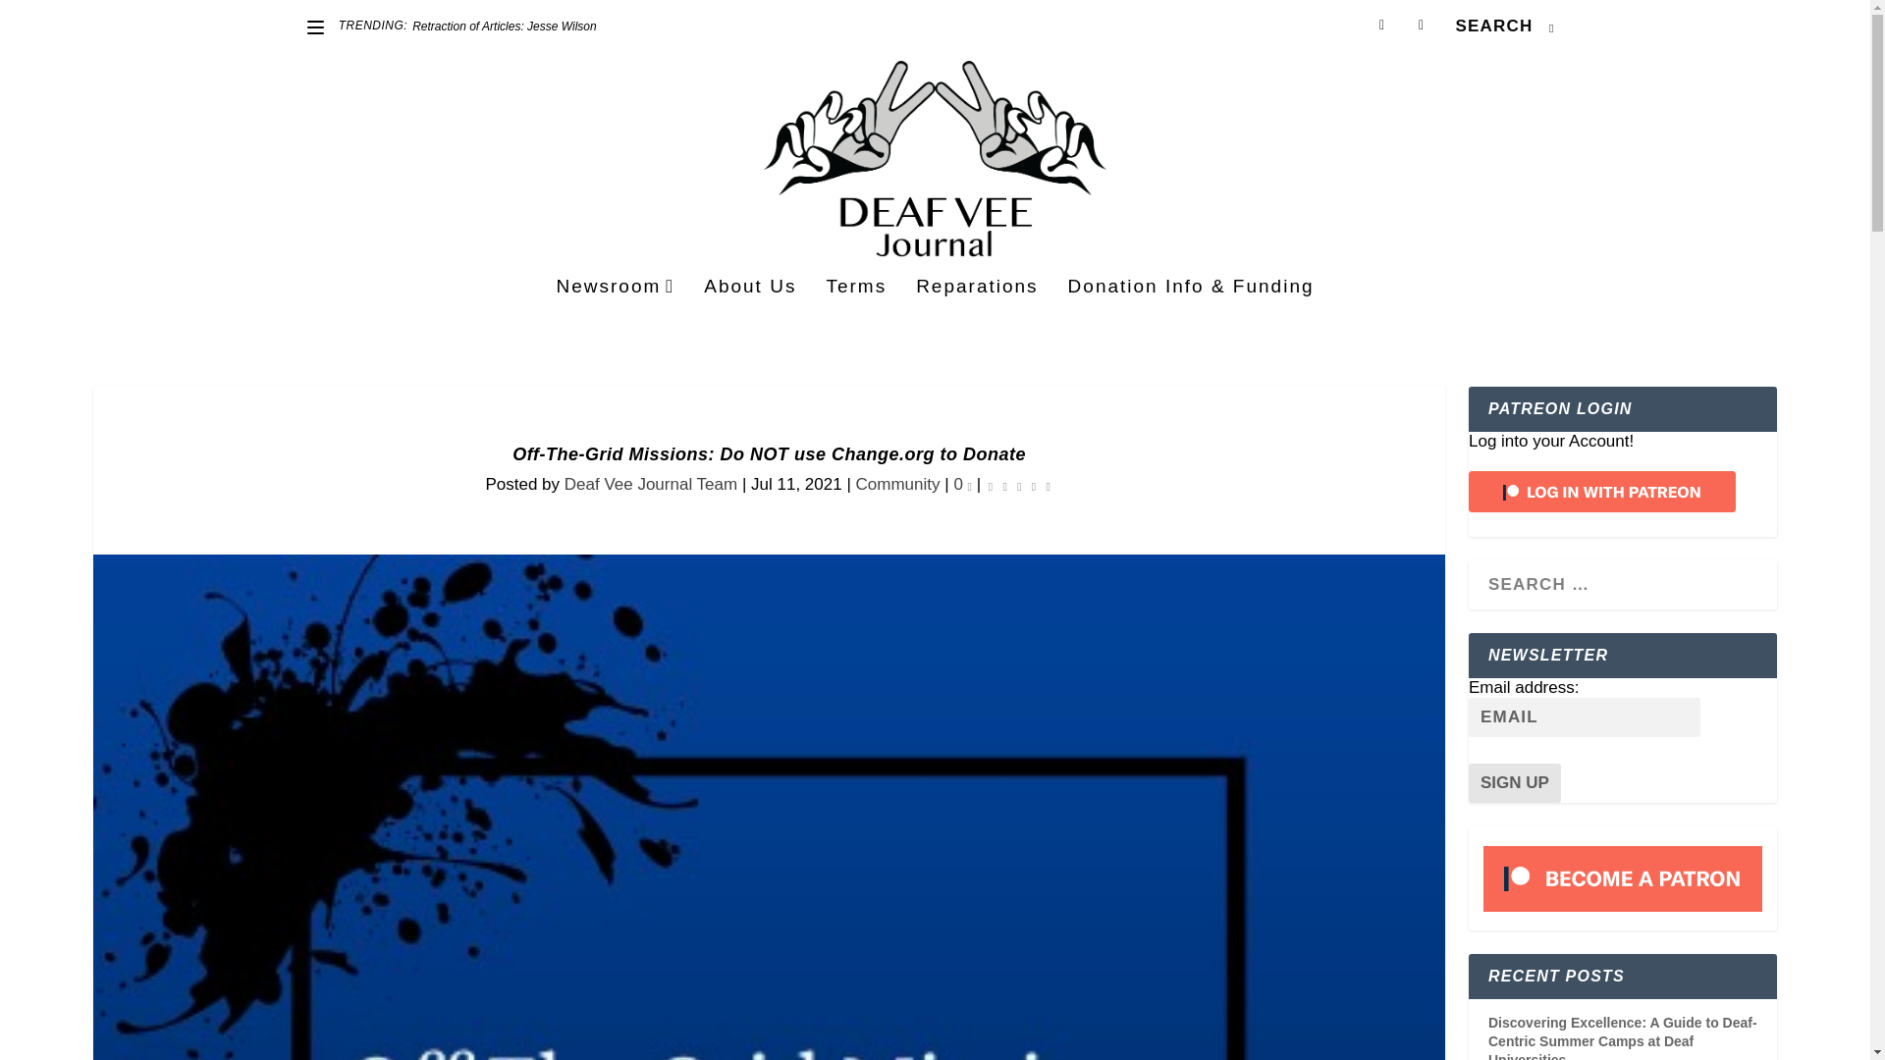  What do you see at coordinates (897, 484) in the screenshot?
I see `Community` at bounding box center [897, 484].